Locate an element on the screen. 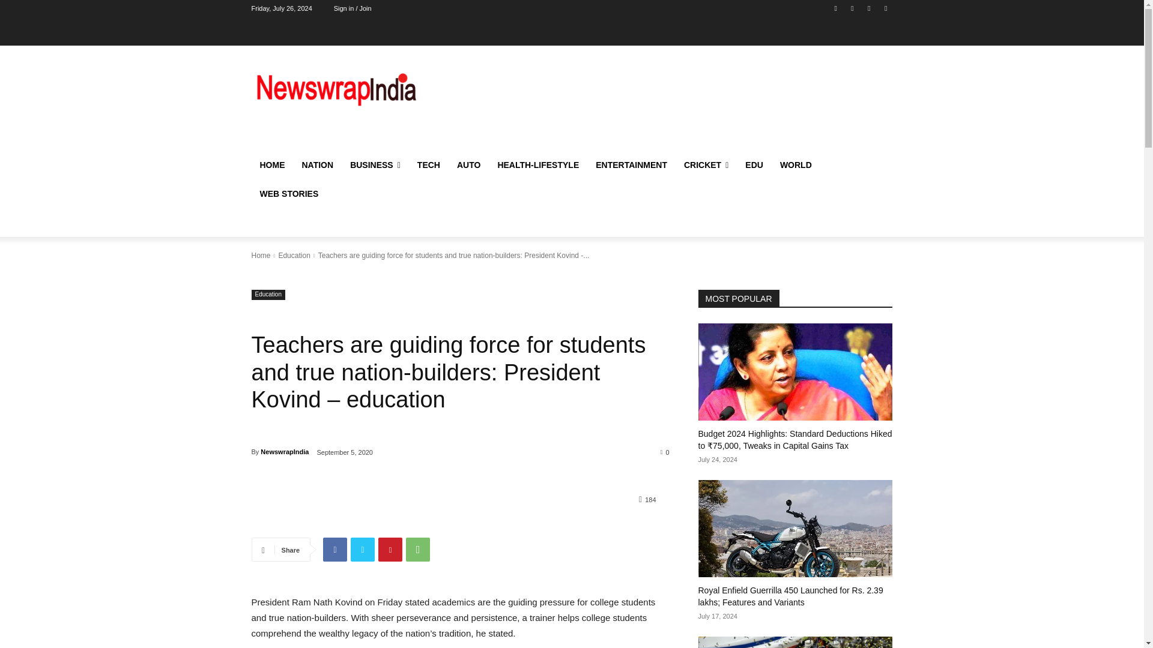  TECH is located at coordinates (429, 164).